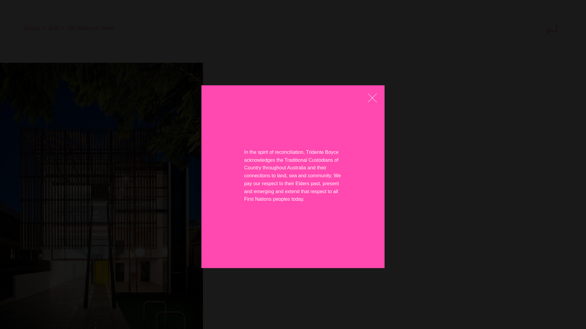 This screenshot has width=586, height=329. What do you see at coordinates (32, 28) in the screenshot?
I see `Gallery` at bounding box center [32, 28].